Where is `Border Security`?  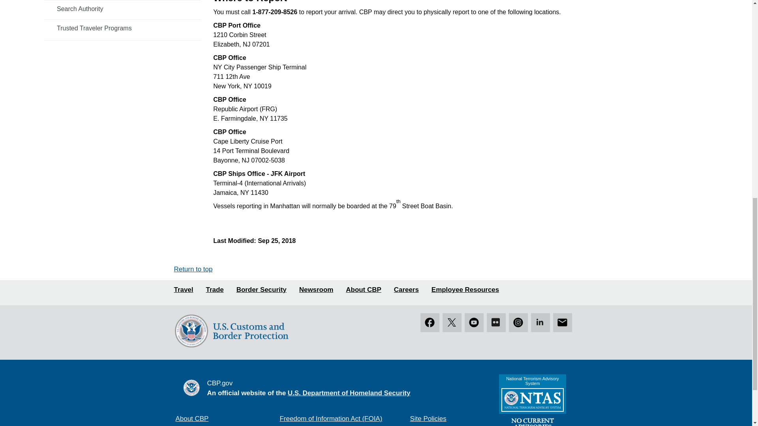
Border Security is located at coordinates (261, 290).